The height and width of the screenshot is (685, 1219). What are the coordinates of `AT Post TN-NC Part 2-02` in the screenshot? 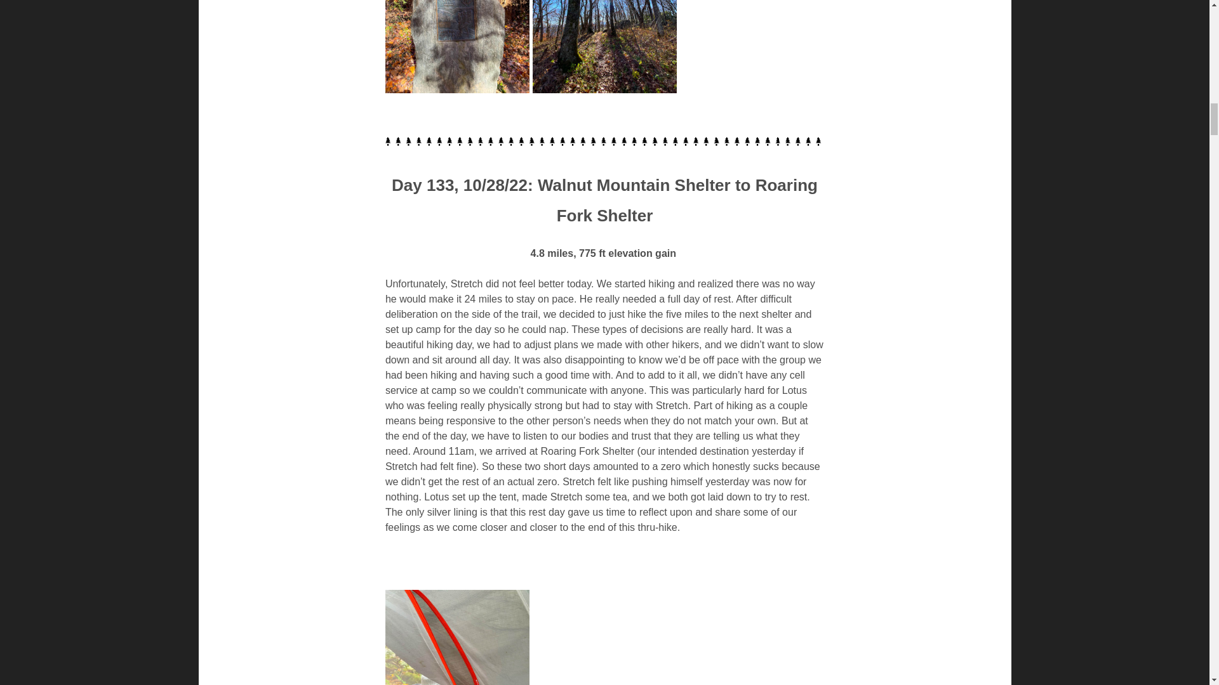 It's located at (604, 46).